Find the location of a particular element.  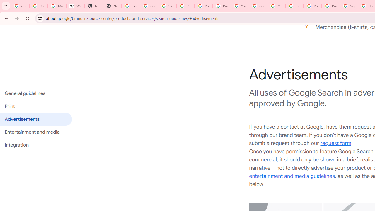

New Tab is located at coordinates (94, 6).